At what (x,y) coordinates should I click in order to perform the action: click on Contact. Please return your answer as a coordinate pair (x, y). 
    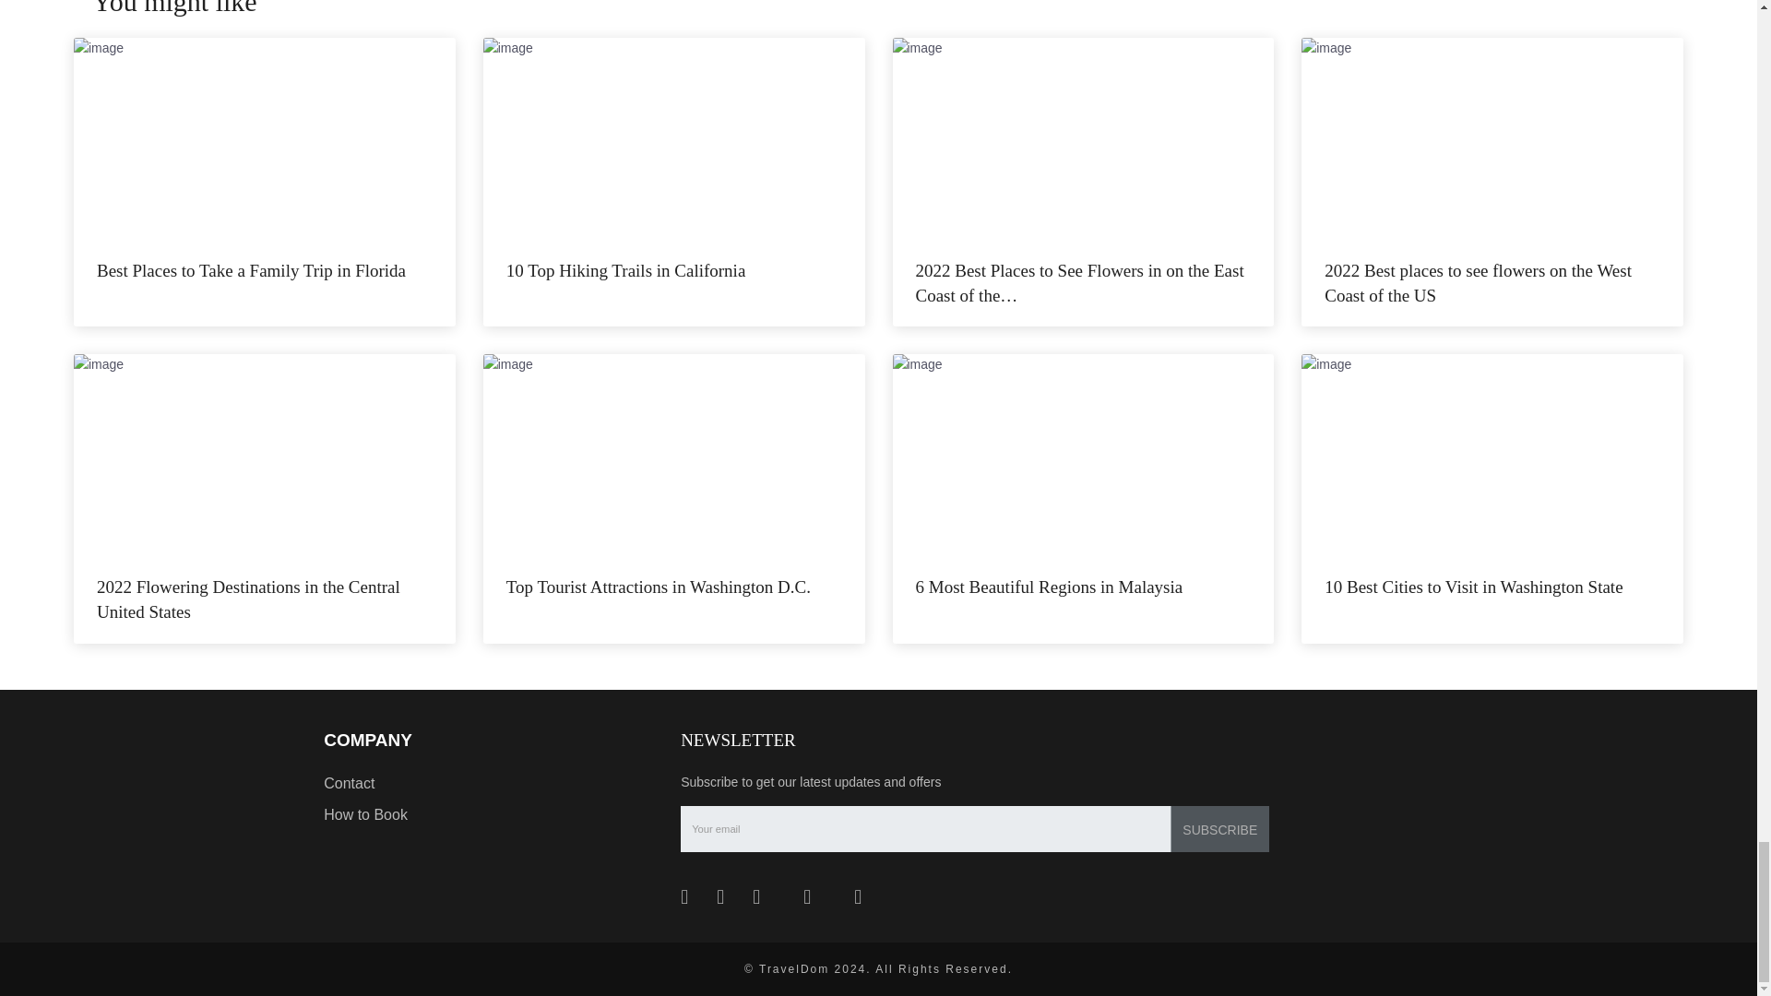
    Looking at the image, I should click on (349, 783).